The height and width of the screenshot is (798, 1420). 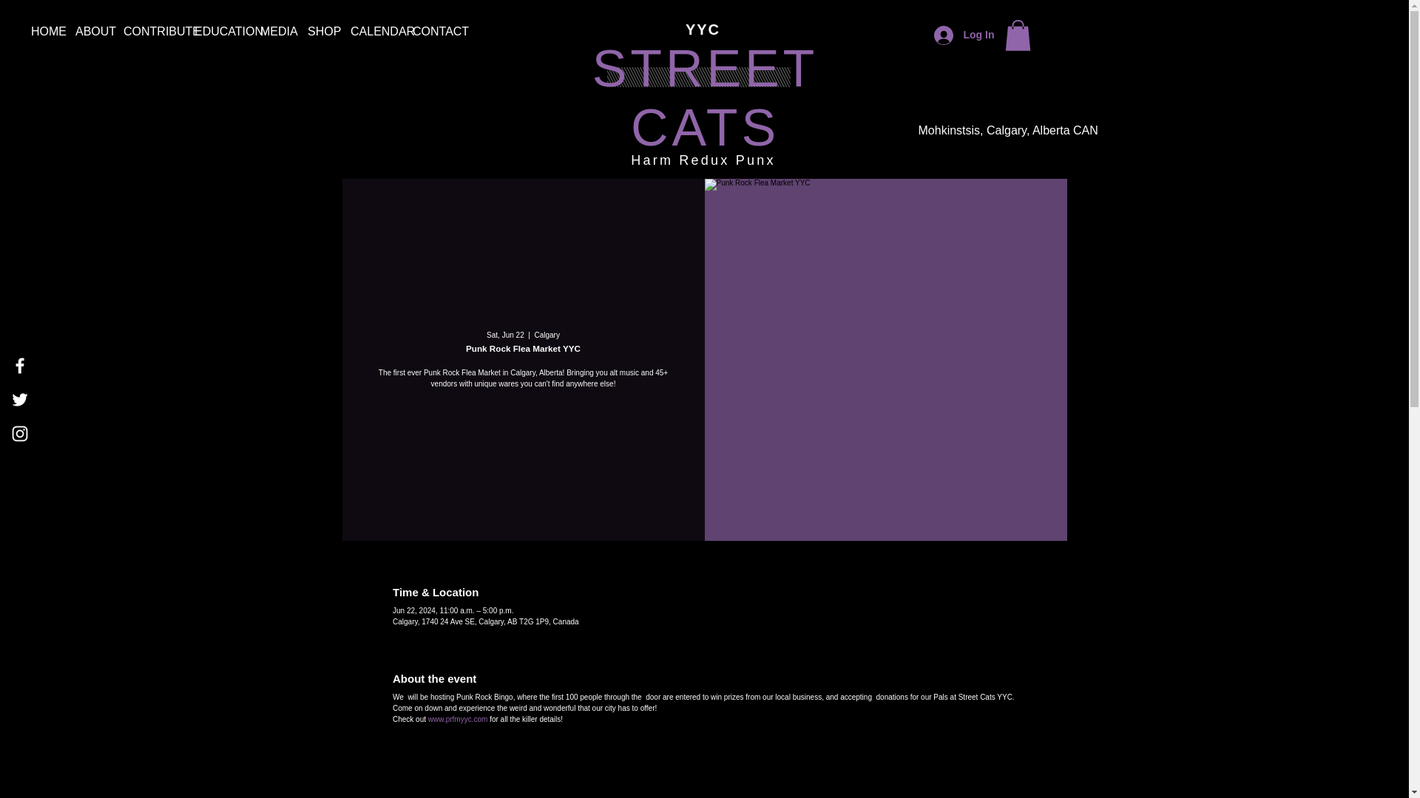 I want to click on SHOP, so click(x=318, y=31).